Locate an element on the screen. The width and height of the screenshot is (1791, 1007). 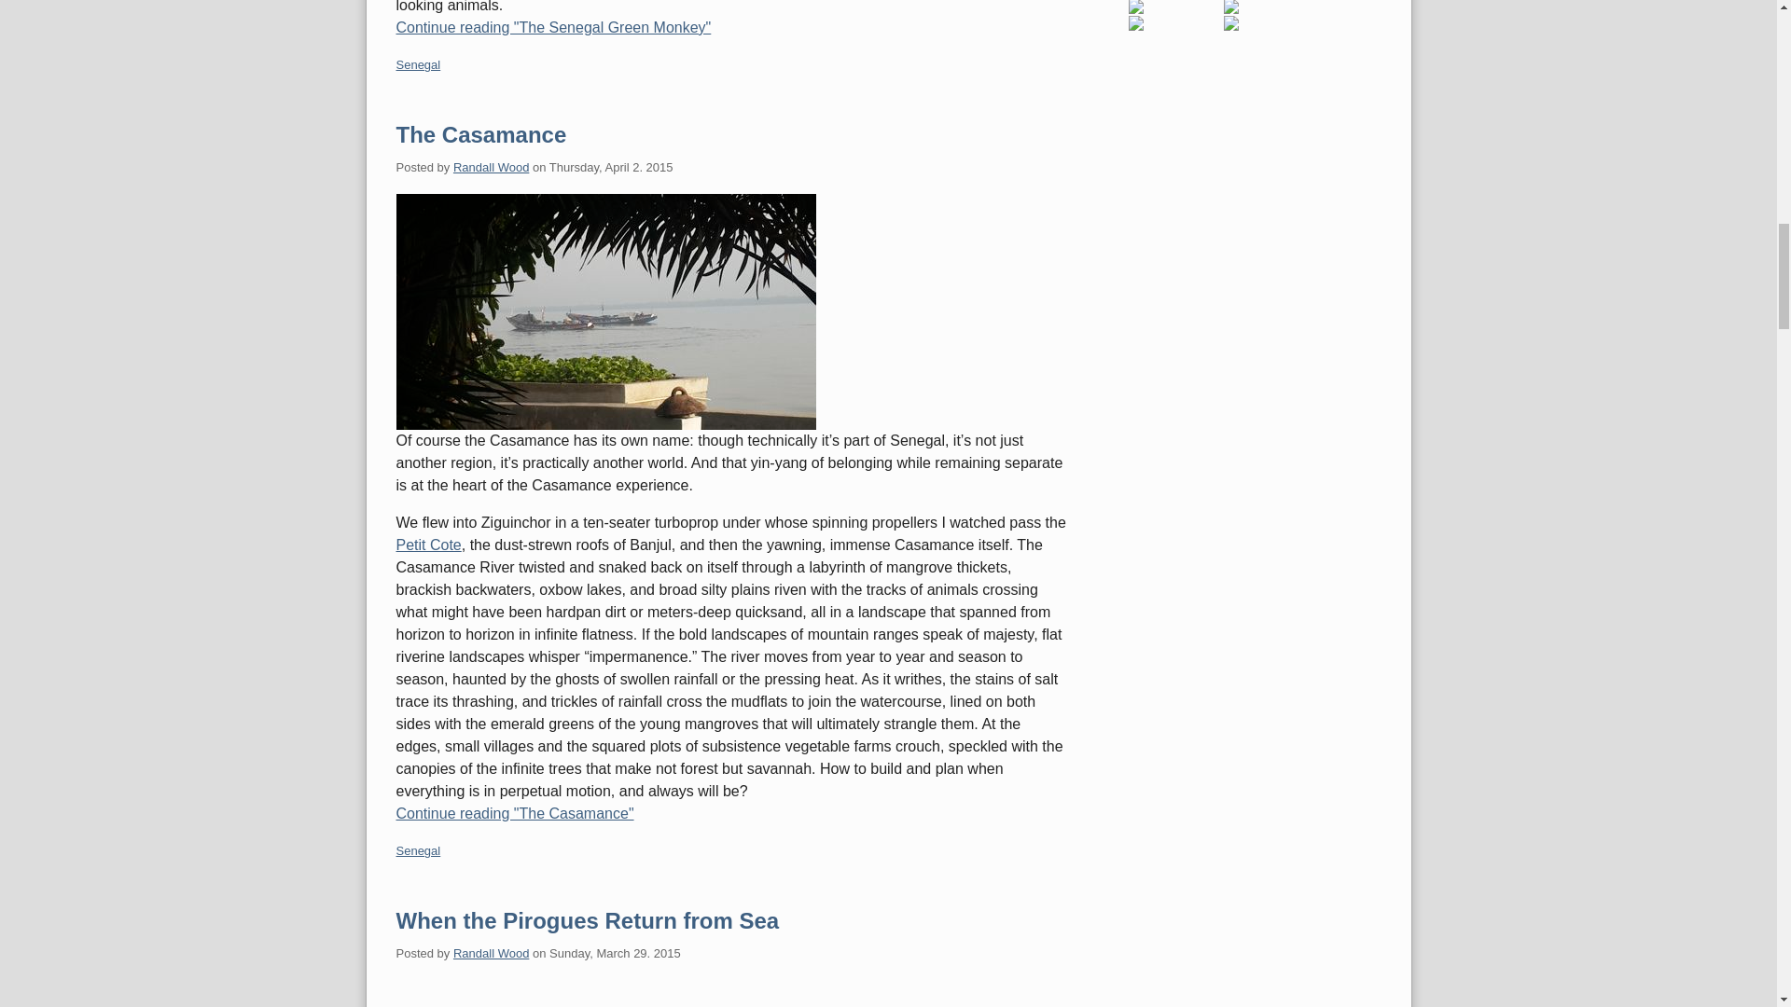
The Casamance is located at coordinates (480, 134).